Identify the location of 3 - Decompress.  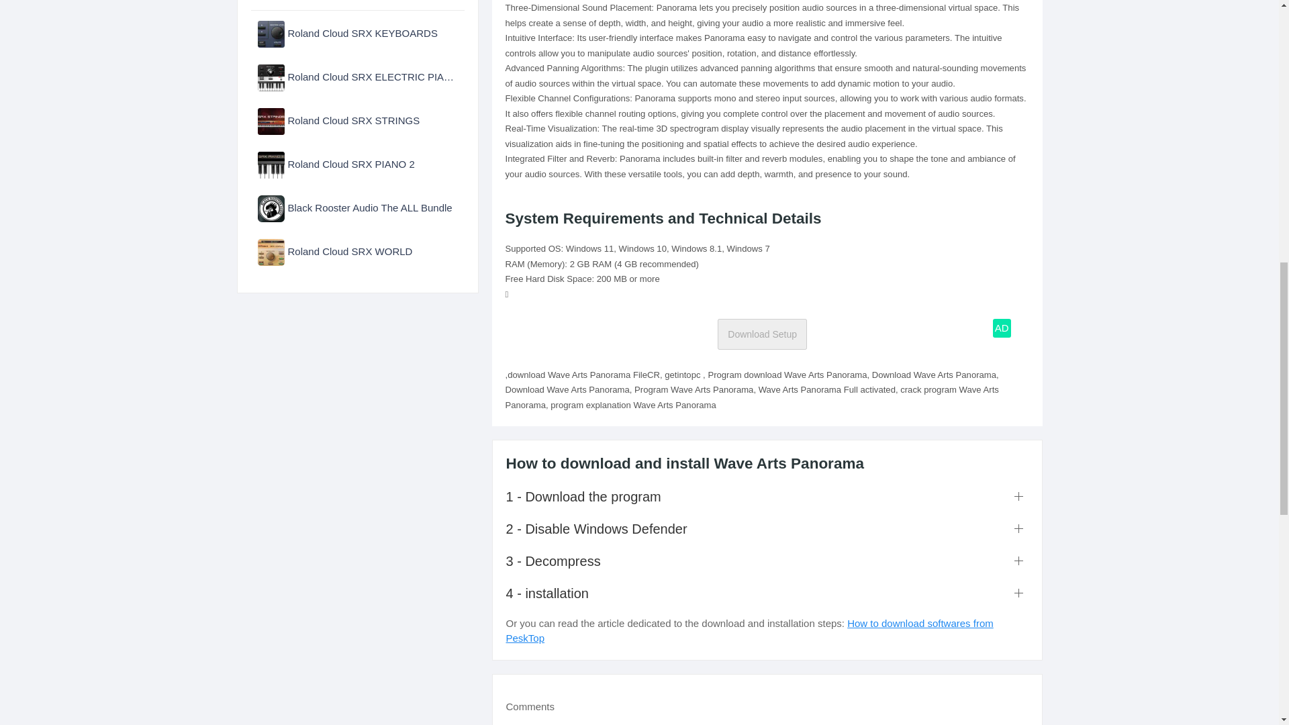
(767, 561).